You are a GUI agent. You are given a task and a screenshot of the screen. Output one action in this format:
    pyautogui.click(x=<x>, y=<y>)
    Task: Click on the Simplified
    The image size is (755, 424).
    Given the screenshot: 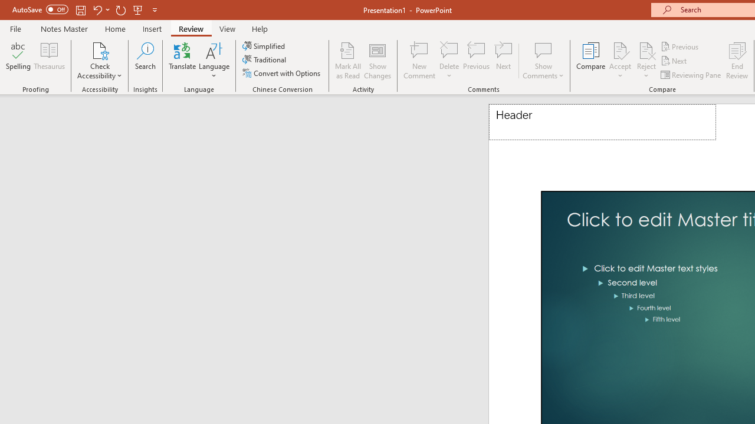 What is the action you would take?
    pyautogui.click(x=265, y=46)
    